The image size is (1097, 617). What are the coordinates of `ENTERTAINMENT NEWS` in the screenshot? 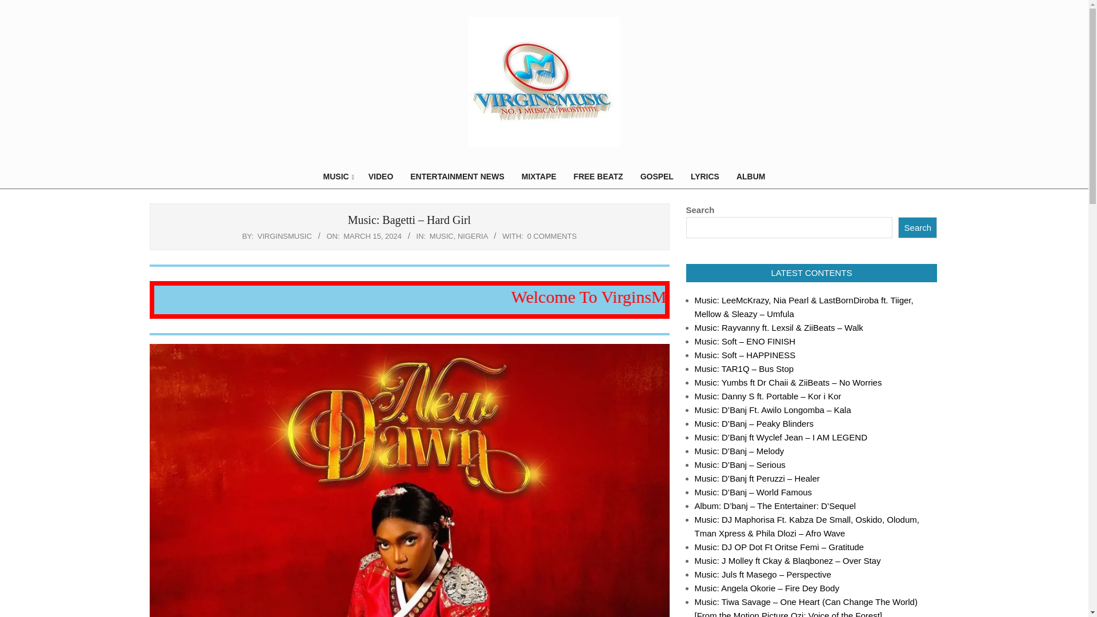 It's located at (457, 177).